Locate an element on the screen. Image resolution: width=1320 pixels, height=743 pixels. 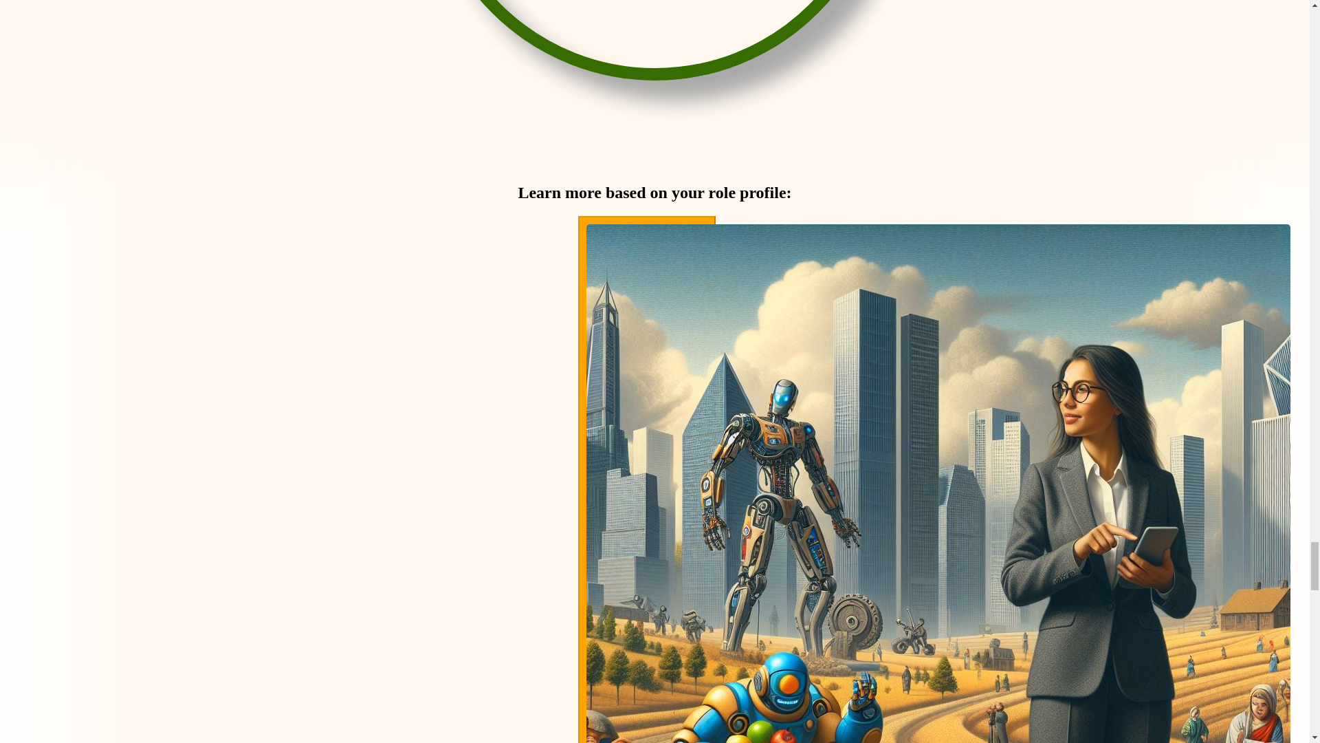
Business is located at coordinates (646, 480).